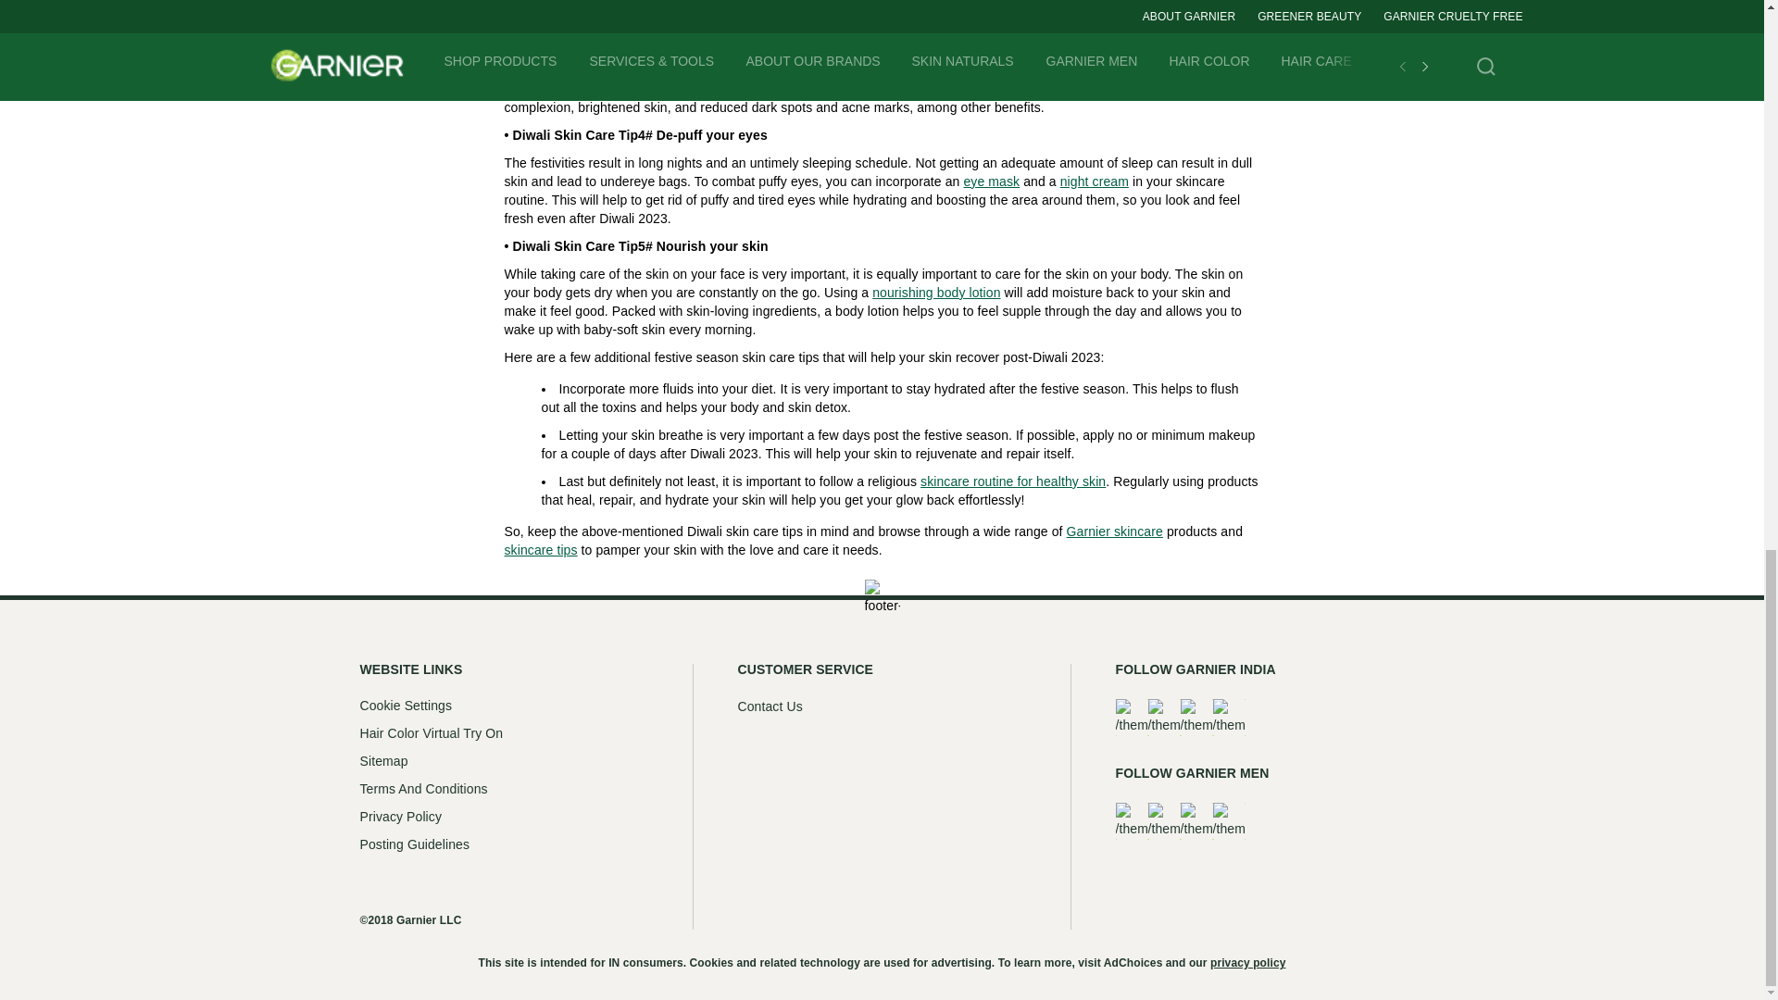 The image size is (1778, 1000). What do you see at coordinates (1229, 822) in the screenshot?
I see `Follow us on Twitter` at bounding box center [1229, 822].